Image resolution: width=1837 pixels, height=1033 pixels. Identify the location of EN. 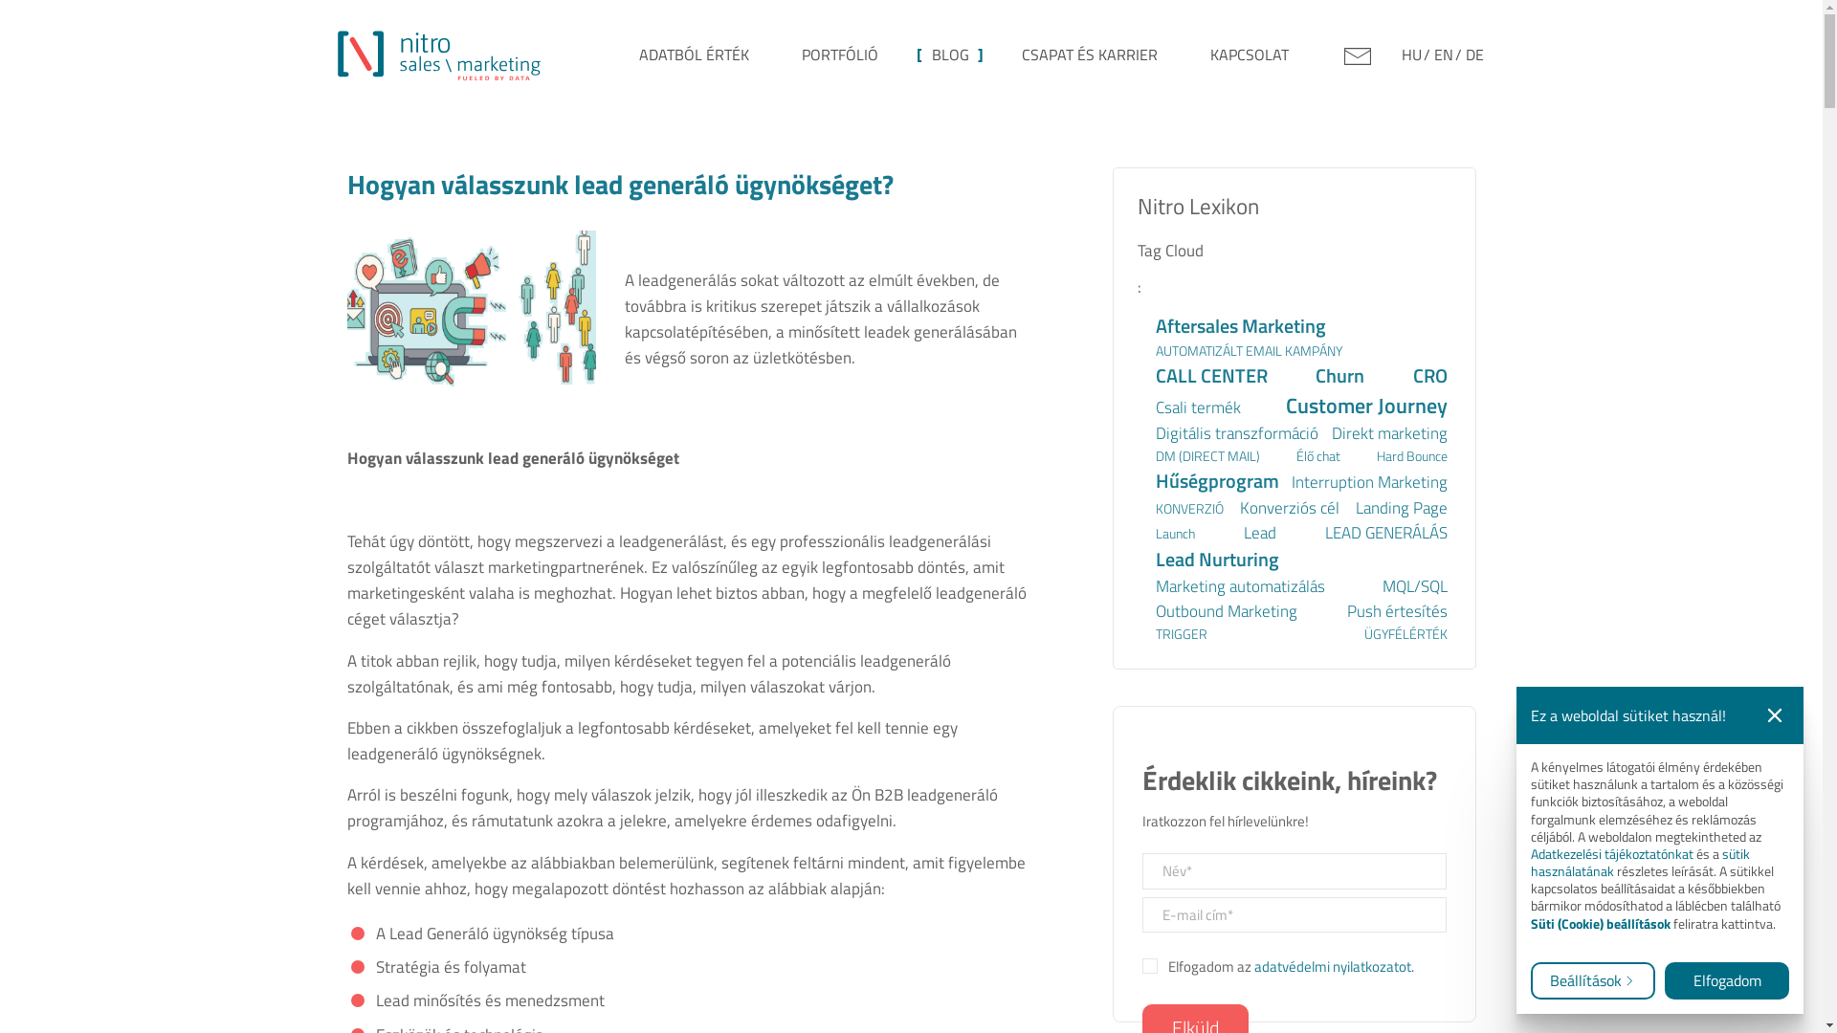
(1447, 55).